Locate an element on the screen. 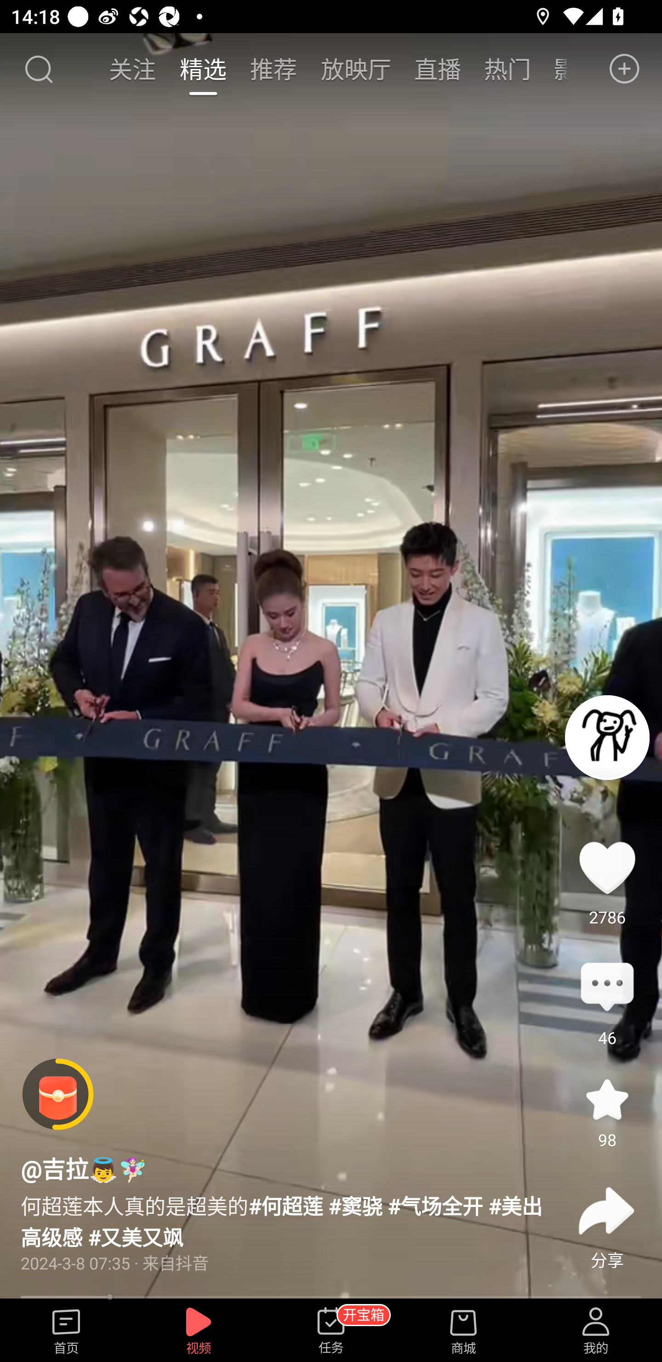  精选 is located at coordinates (203, 69).